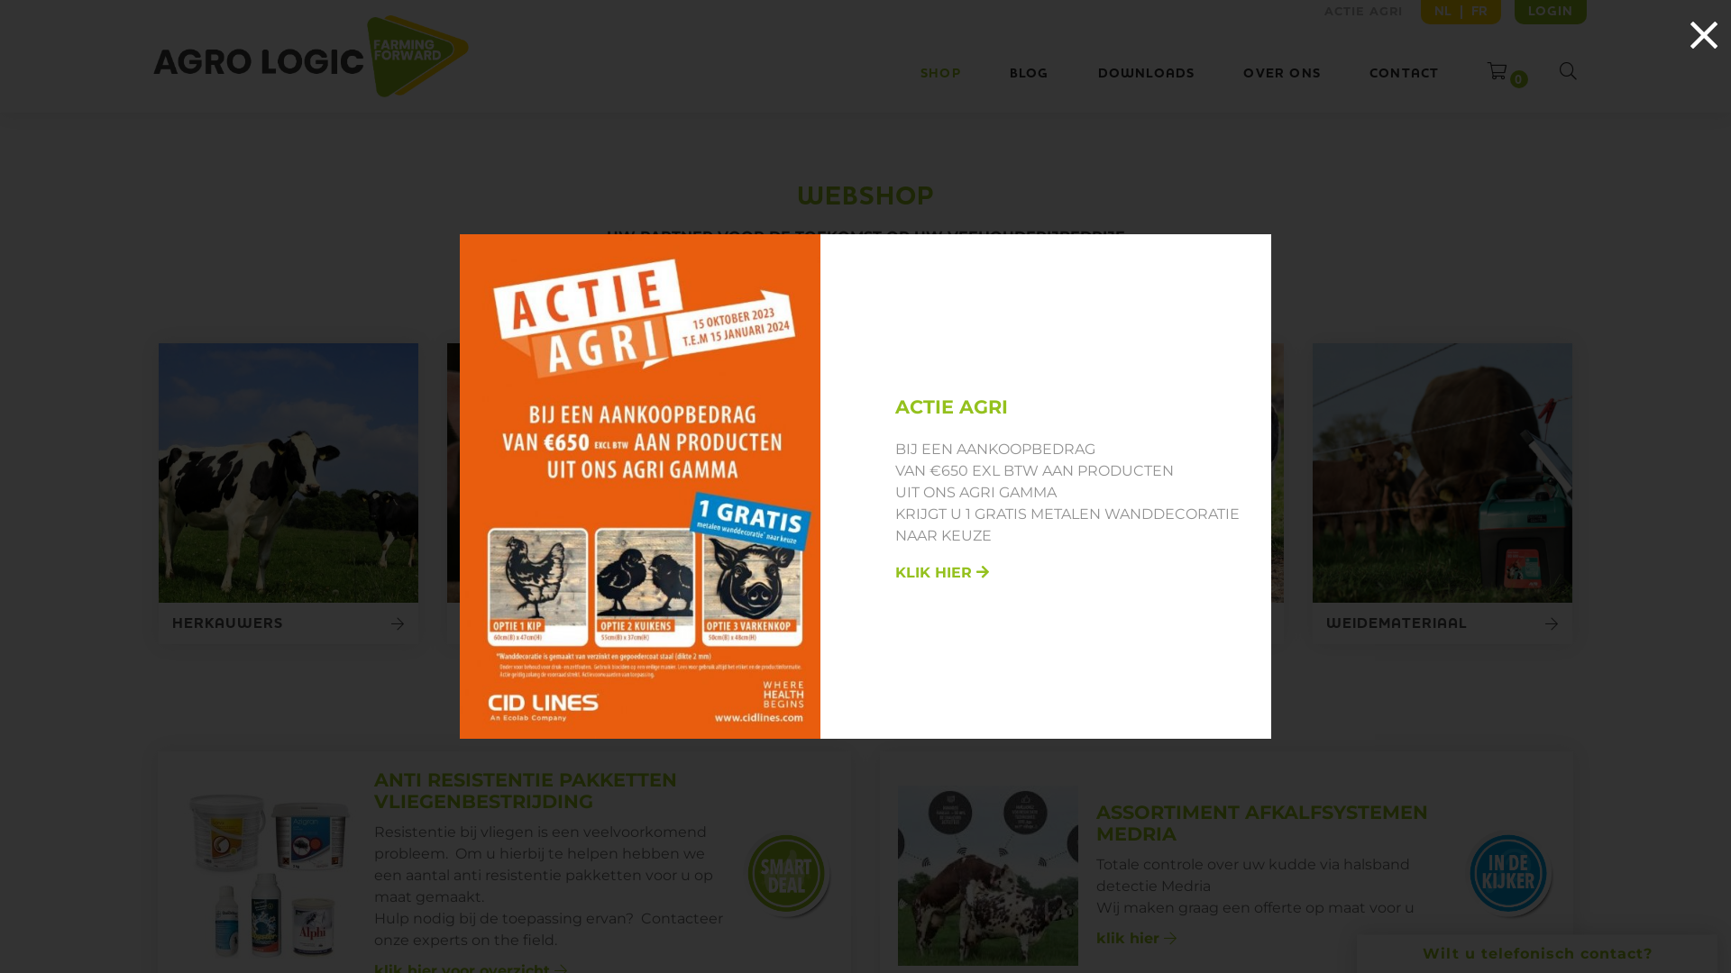 This screenshot has width=1731, height=973. What do you see at coordinates (942, 573) in the screenshot?
I see `KLIK HIER` at bounding box center [942, 573].